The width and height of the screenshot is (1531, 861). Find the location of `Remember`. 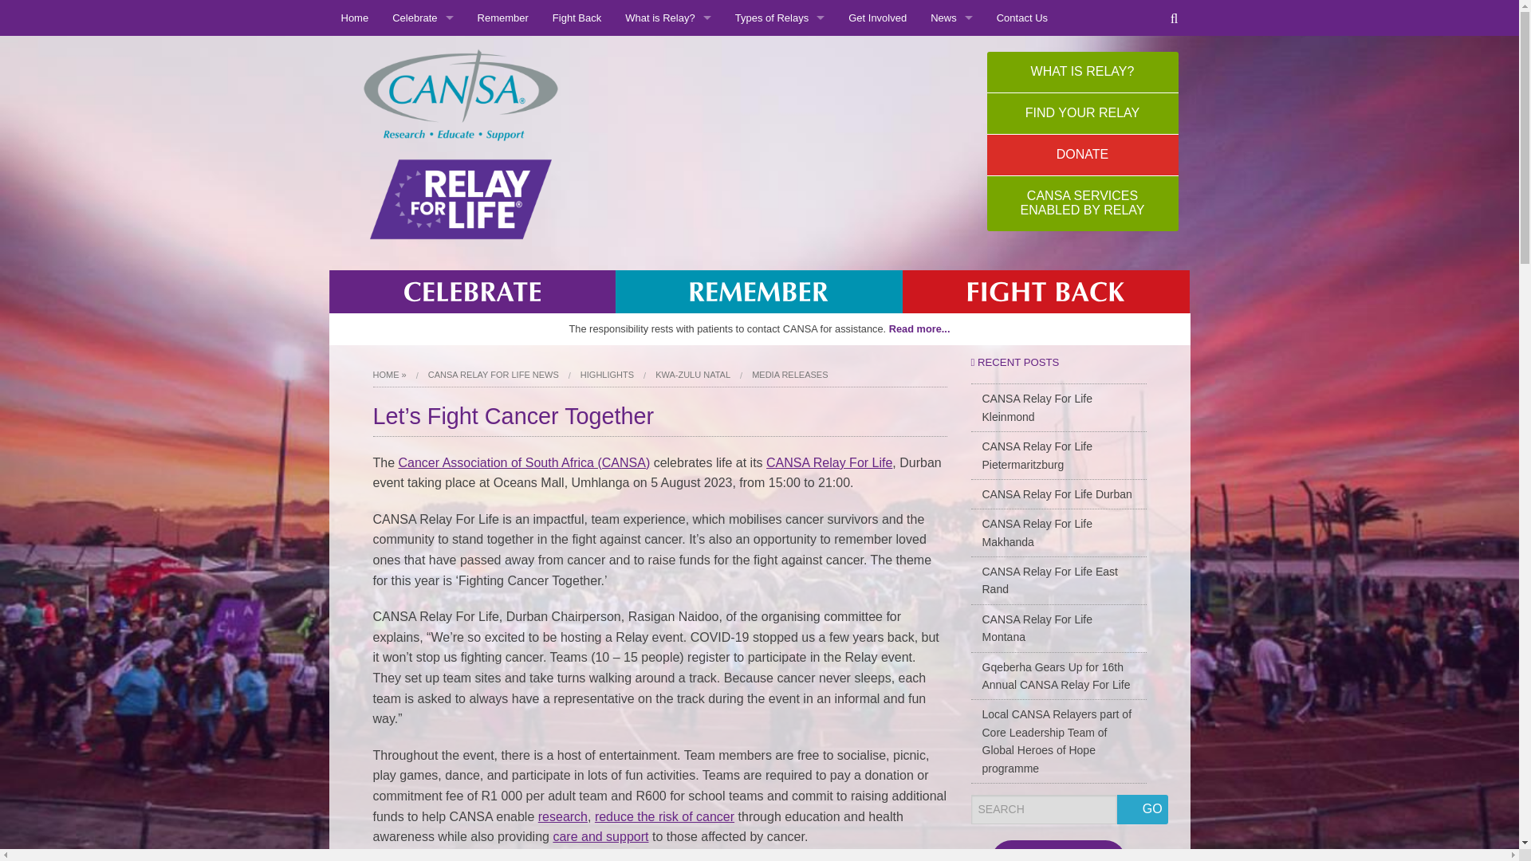

Remember is located at coordinates (502, 18).